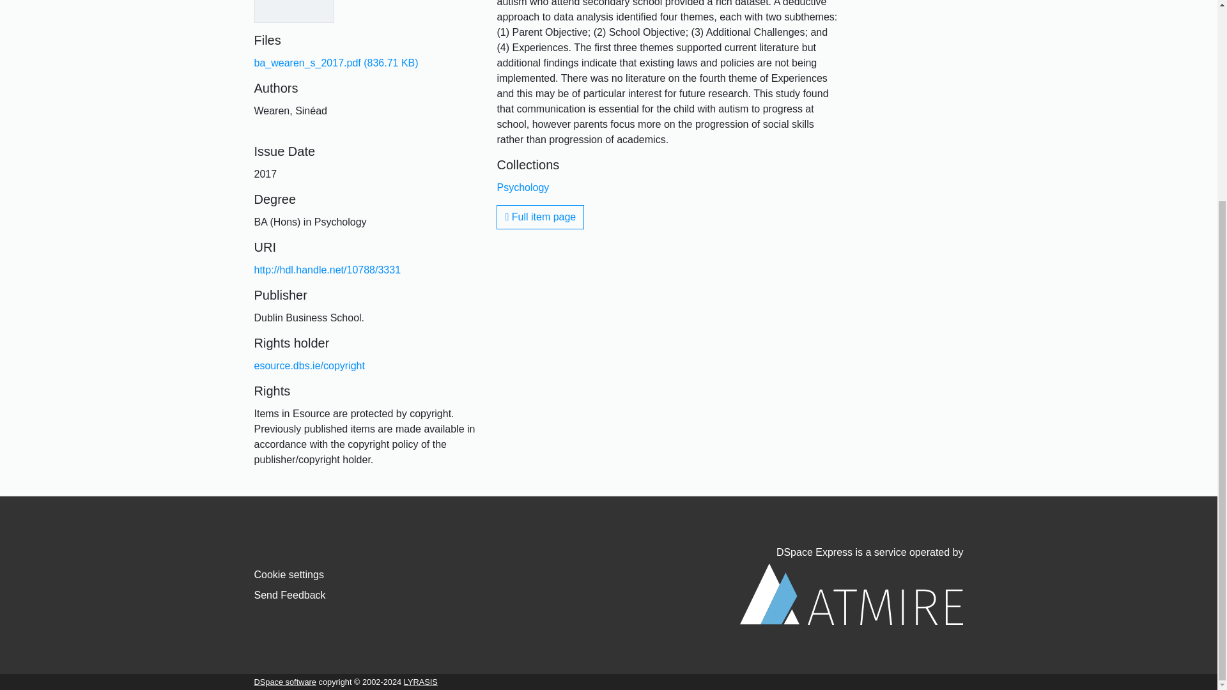 The height and width of the screenshot is (690, 1227). What do you see at coordinates (285, 681) in the screenshot?
I see `DSpace software` at bounding box center [285, 681].